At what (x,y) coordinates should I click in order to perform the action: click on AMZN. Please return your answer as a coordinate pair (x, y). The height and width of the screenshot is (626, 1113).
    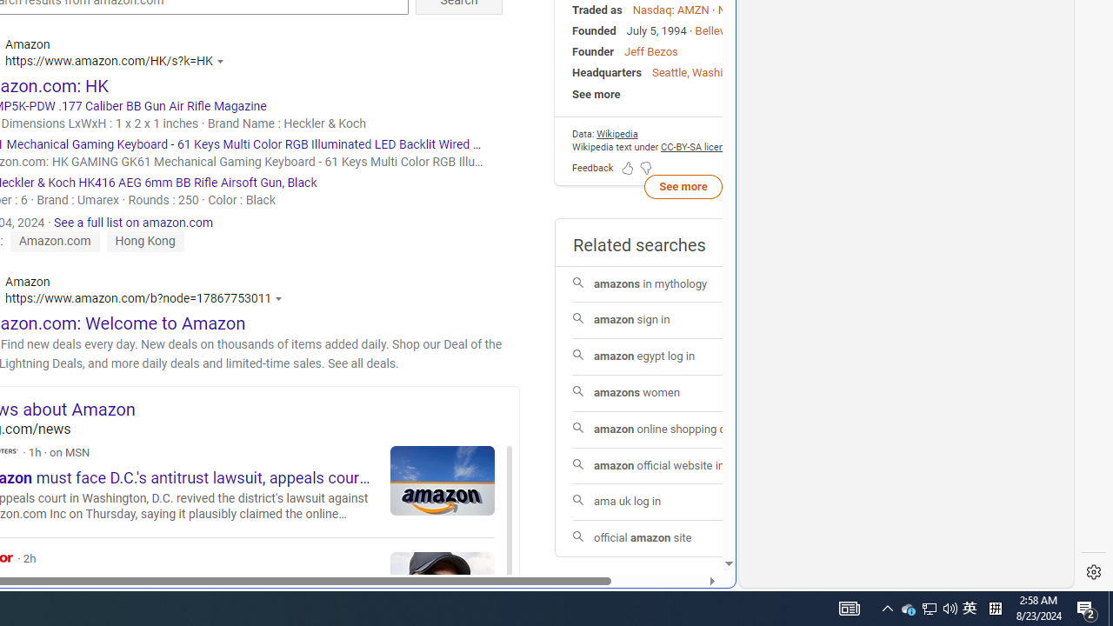
    Looking at the image, I should click on (693, 10).